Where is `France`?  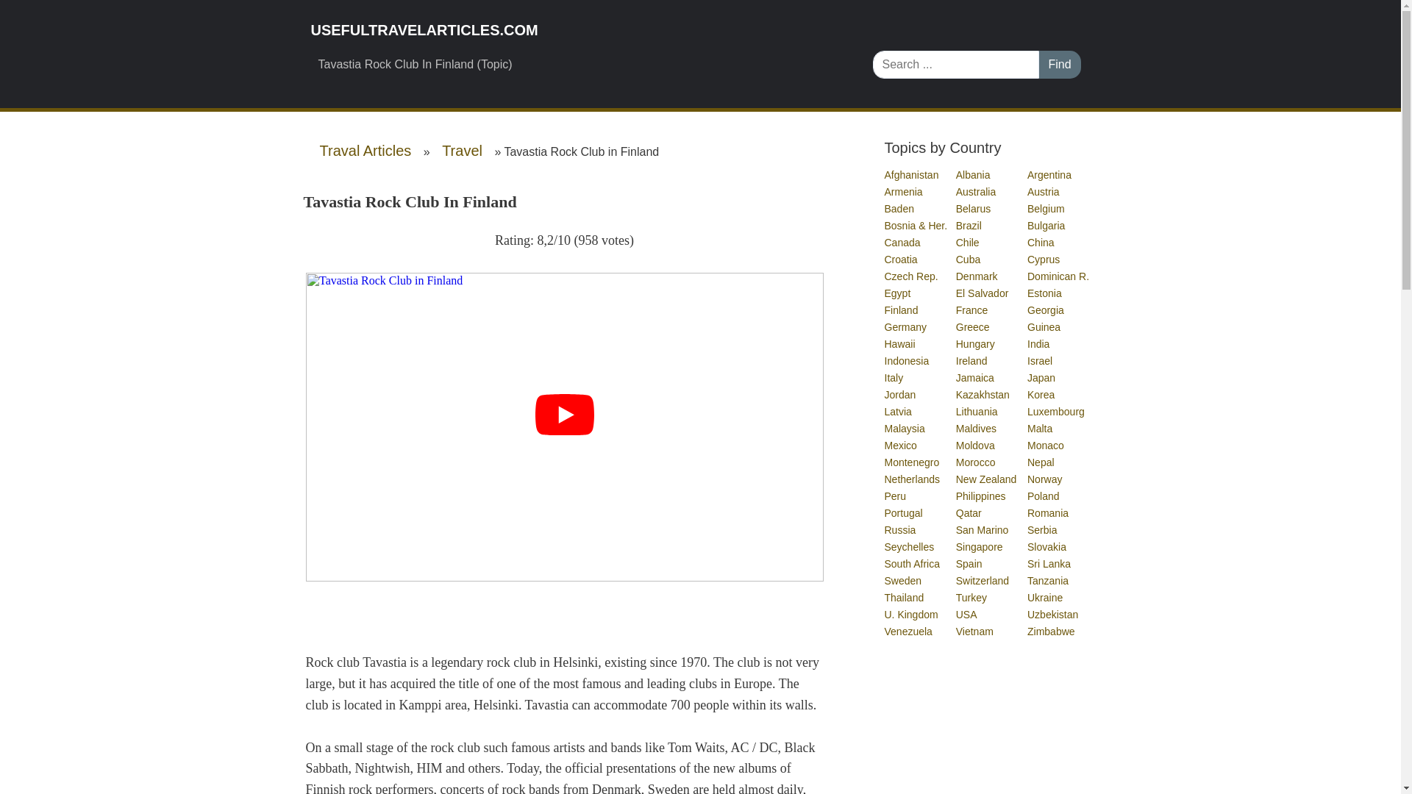 France is located at coordinates (972, 310).